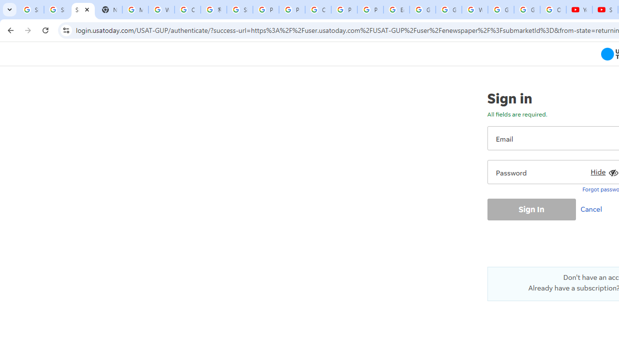 The width and height of the screenshot is (619, 348). Describe the element at coordinates (31, 10) in the screenshot. I see `Sign in - Google Accounts` at that location.